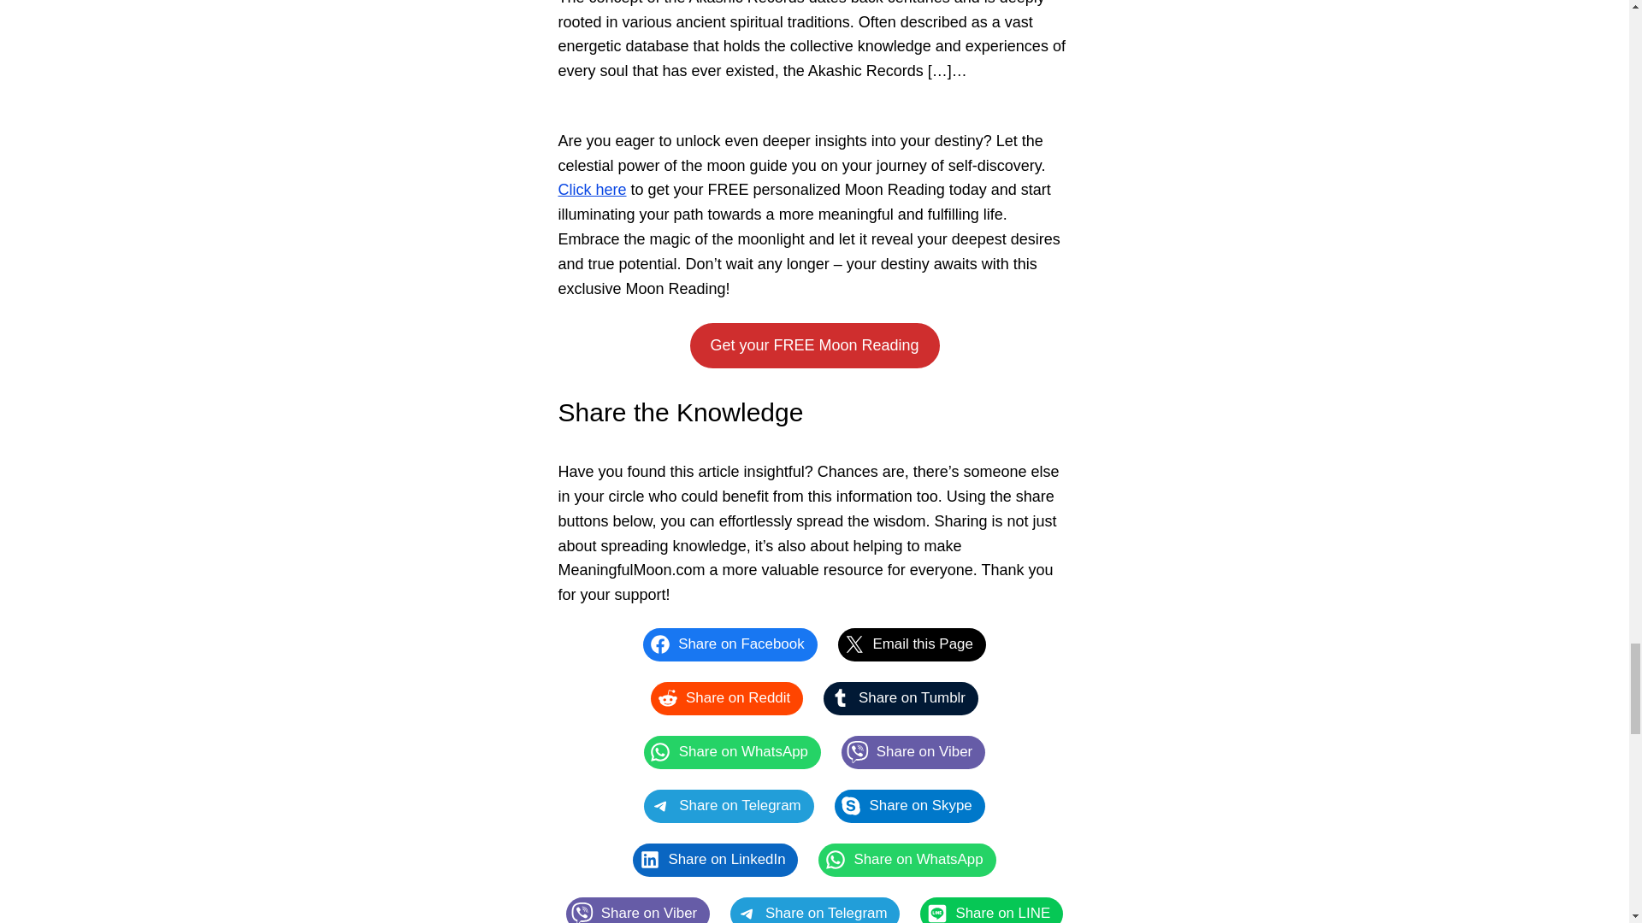 This screenshot has height=923, width=1642. What do you see at coordinates (728, 807) in the screenshot?
I see `Share on Telegram` at bounding box center [728, 807].